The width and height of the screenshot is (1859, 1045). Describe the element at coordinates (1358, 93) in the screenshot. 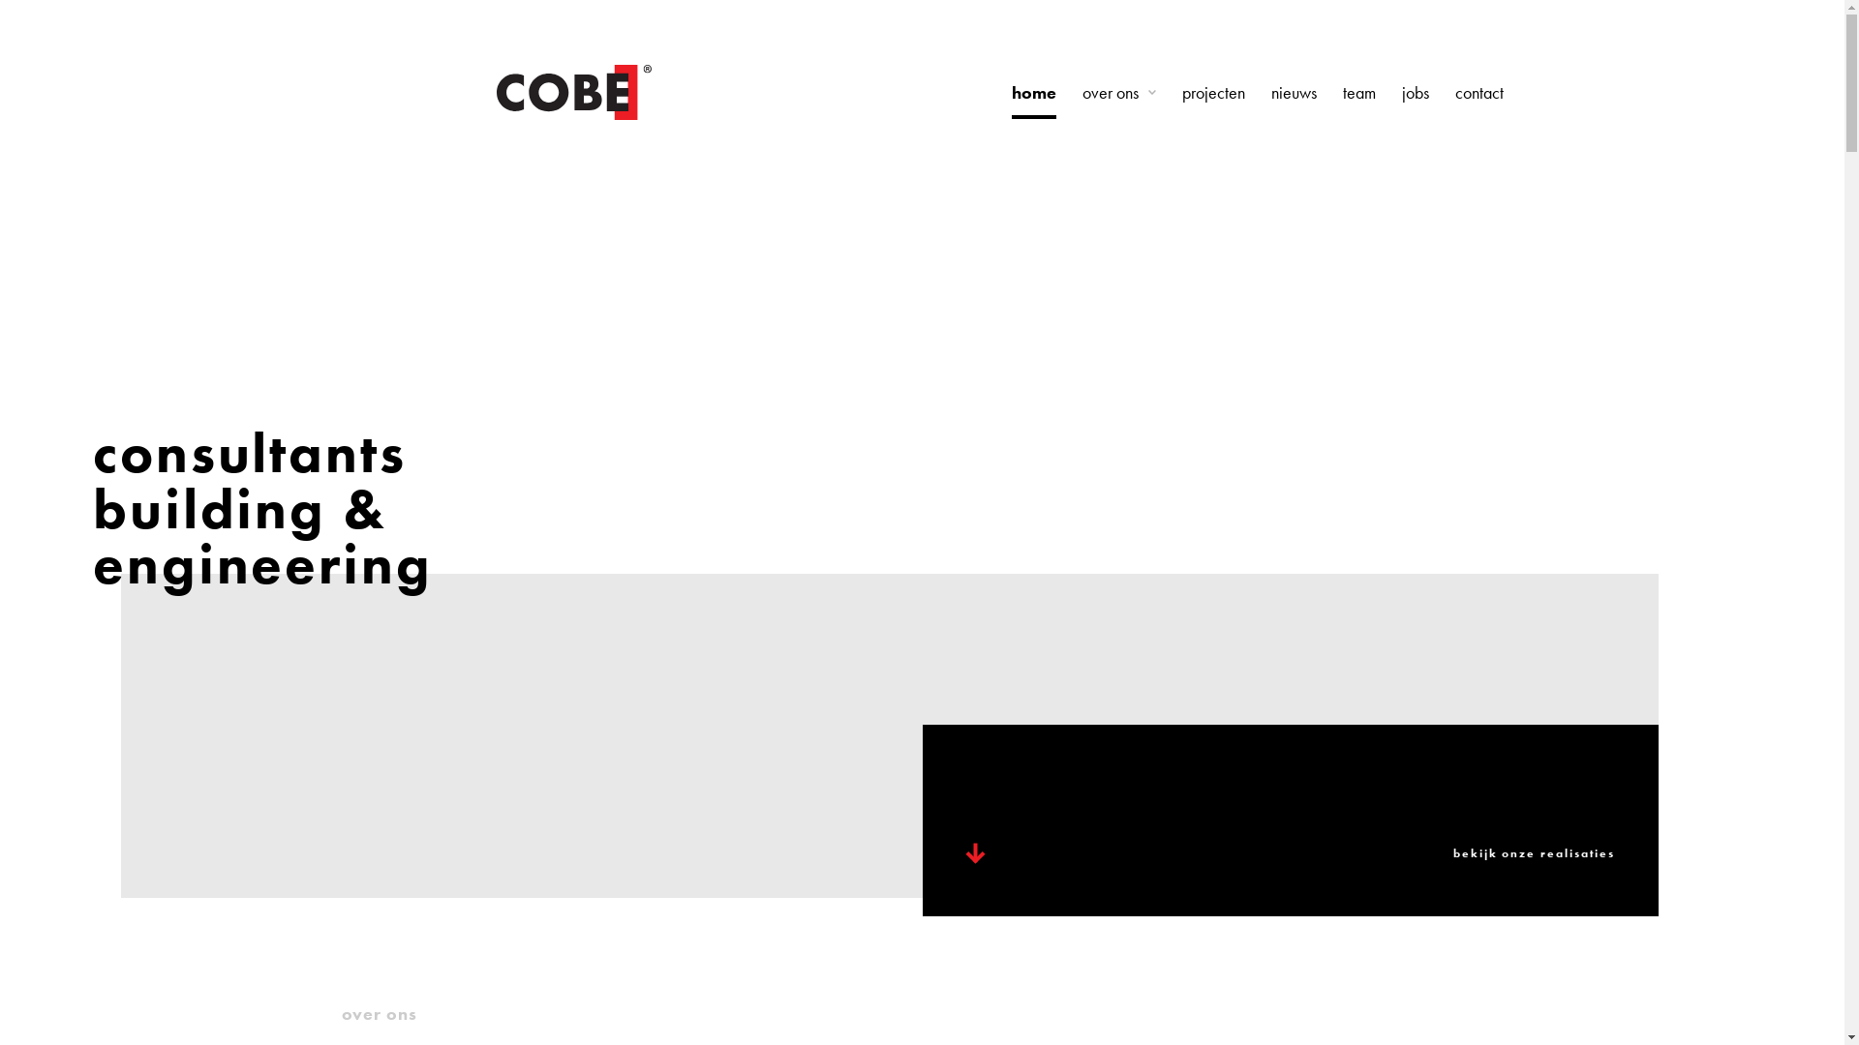

I see `team` at that location.